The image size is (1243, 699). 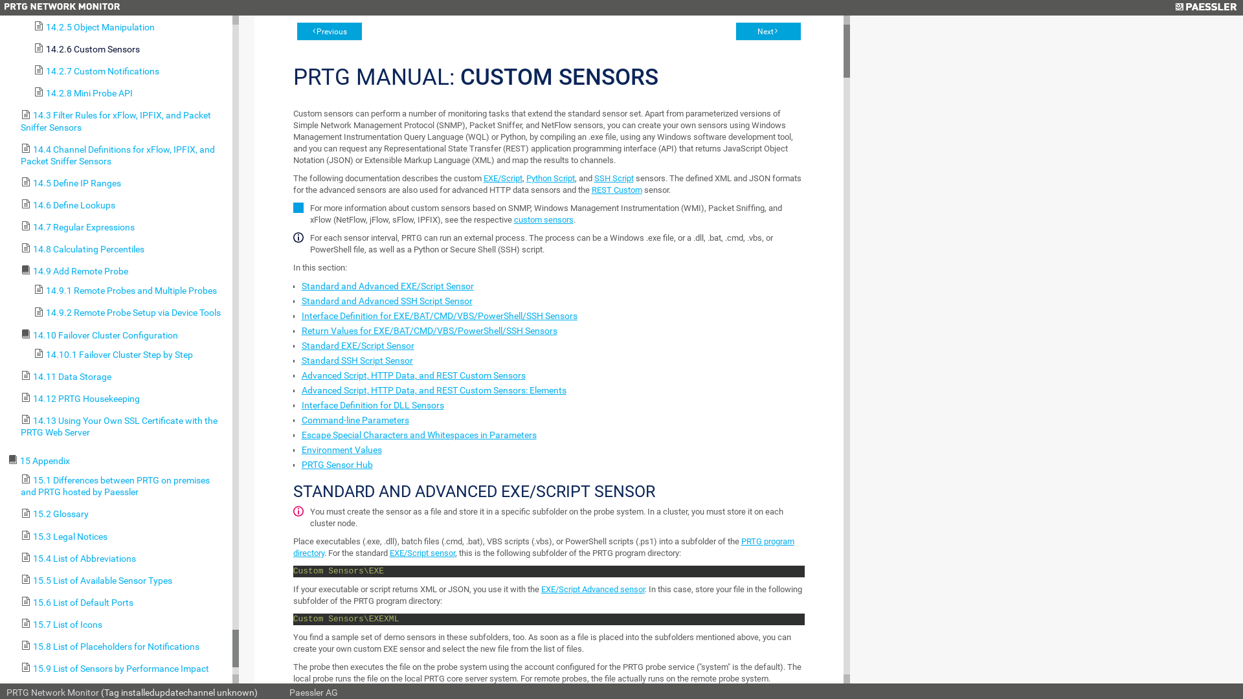 I want to click on EXE/Script Advanced sensor, so click(x=593, y=589).